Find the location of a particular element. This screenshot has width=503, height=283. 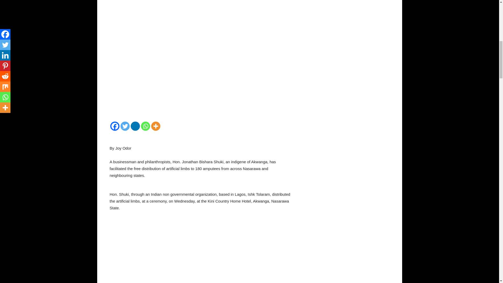

Facebook is located at coordinates (115, 126).